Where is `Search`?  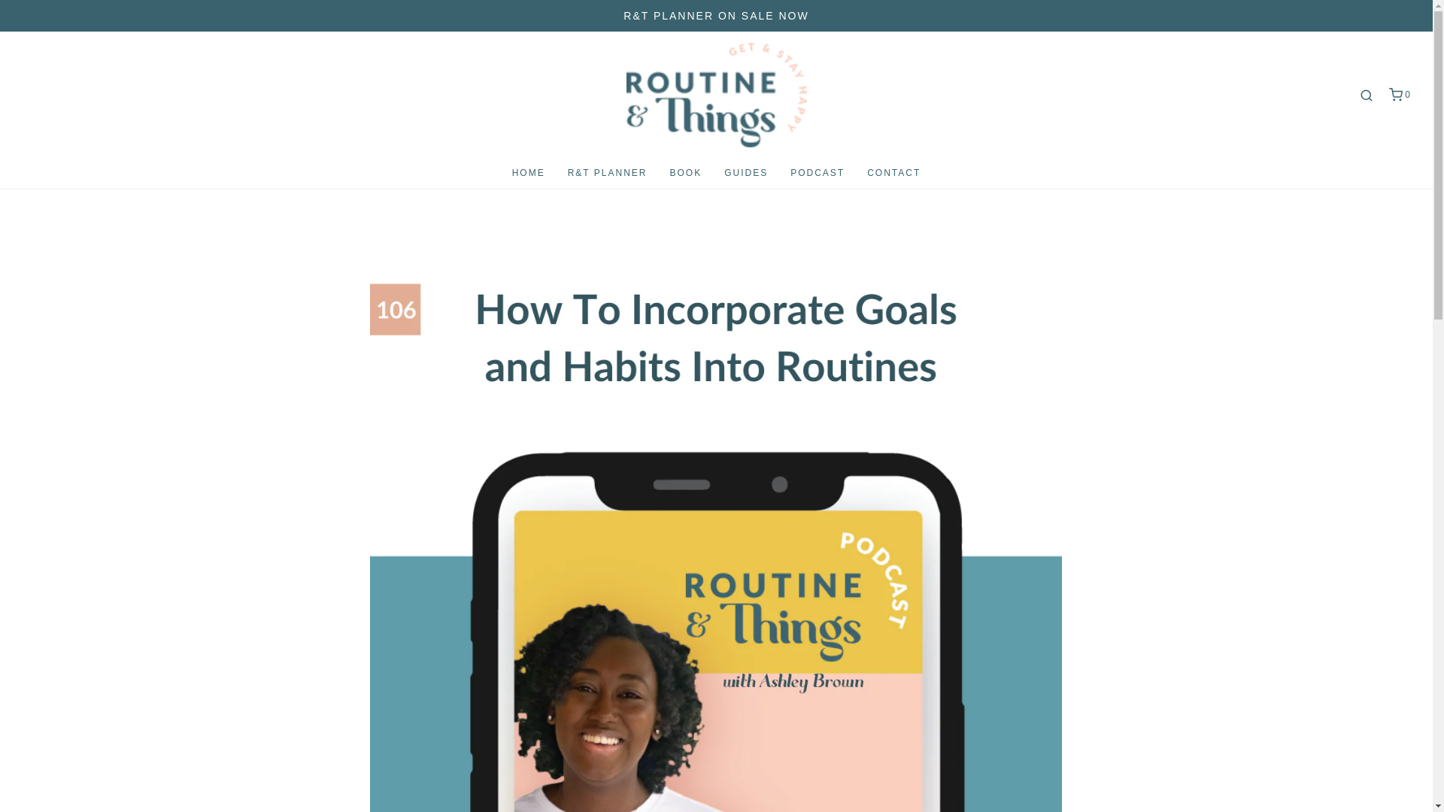
Search is located at coordinates (1412, 6).